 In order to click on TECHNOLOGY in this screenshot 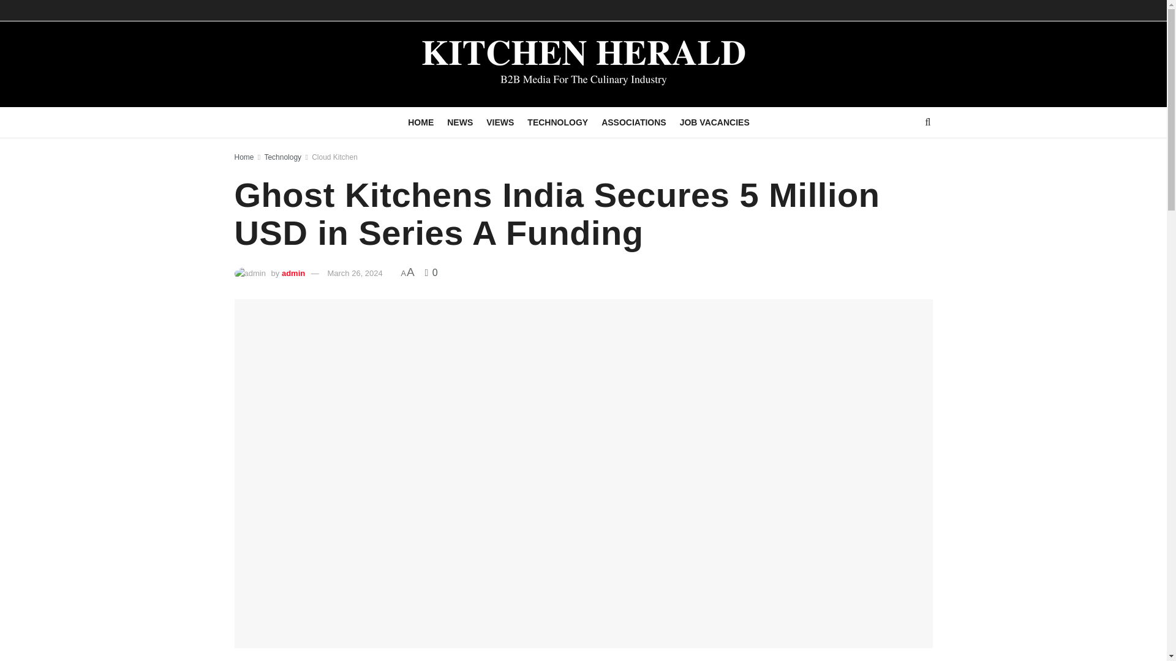, I will do `click(557, 122)`.